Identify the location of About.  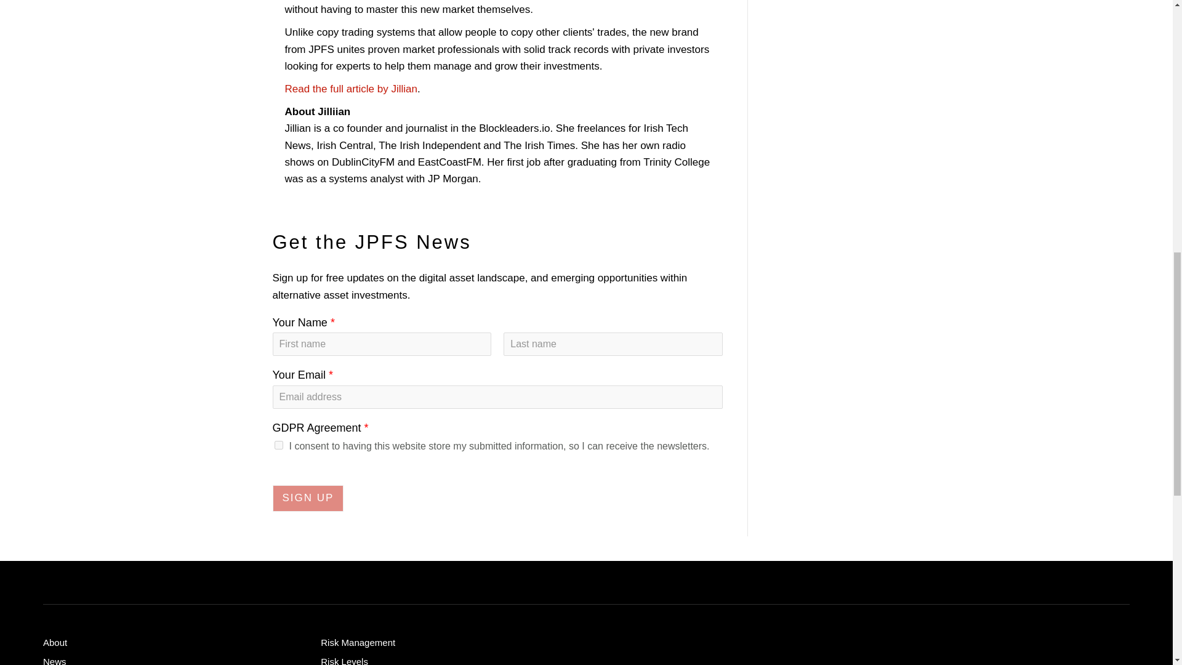
(169, 644).